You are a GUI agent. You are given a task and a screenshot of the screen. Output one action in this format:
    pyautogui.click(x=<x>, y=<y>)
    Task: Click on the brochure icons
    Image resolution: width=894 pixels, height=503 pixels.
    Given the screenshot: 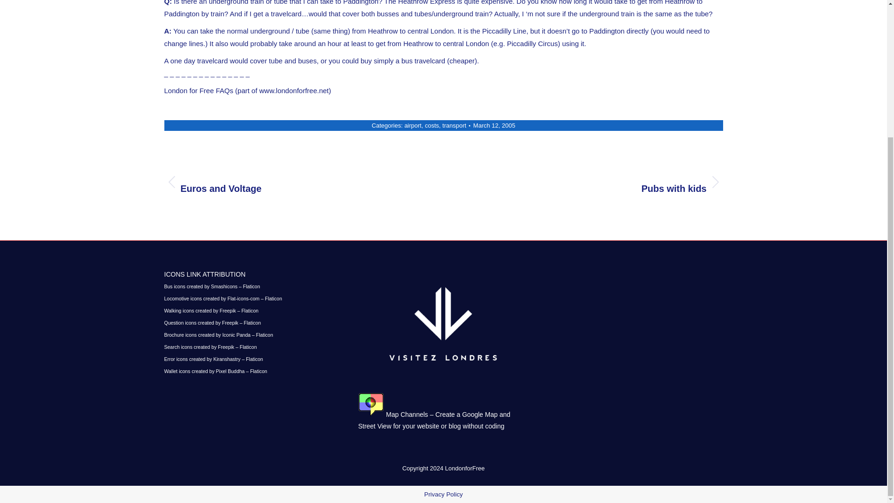 What is the action you would take?
    pyautogui.click(x=223, y=298)
    